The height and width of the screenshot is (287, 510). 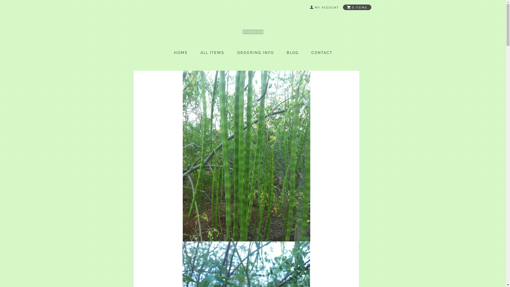 What do you see at coordinates (322, 53) in the screenshot?
I see `CONTACT` at bounding box center [322, 53].